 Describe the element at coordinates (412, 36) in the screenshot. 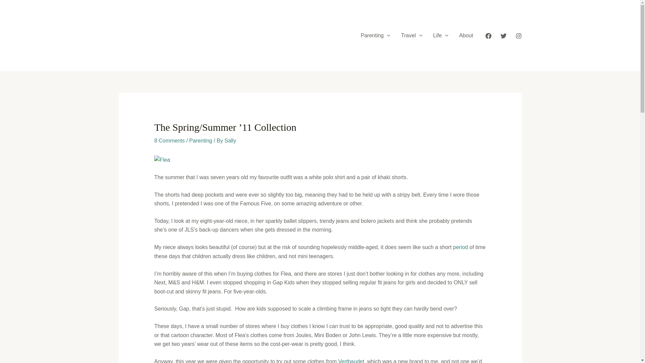

I see `Travel` at that location.